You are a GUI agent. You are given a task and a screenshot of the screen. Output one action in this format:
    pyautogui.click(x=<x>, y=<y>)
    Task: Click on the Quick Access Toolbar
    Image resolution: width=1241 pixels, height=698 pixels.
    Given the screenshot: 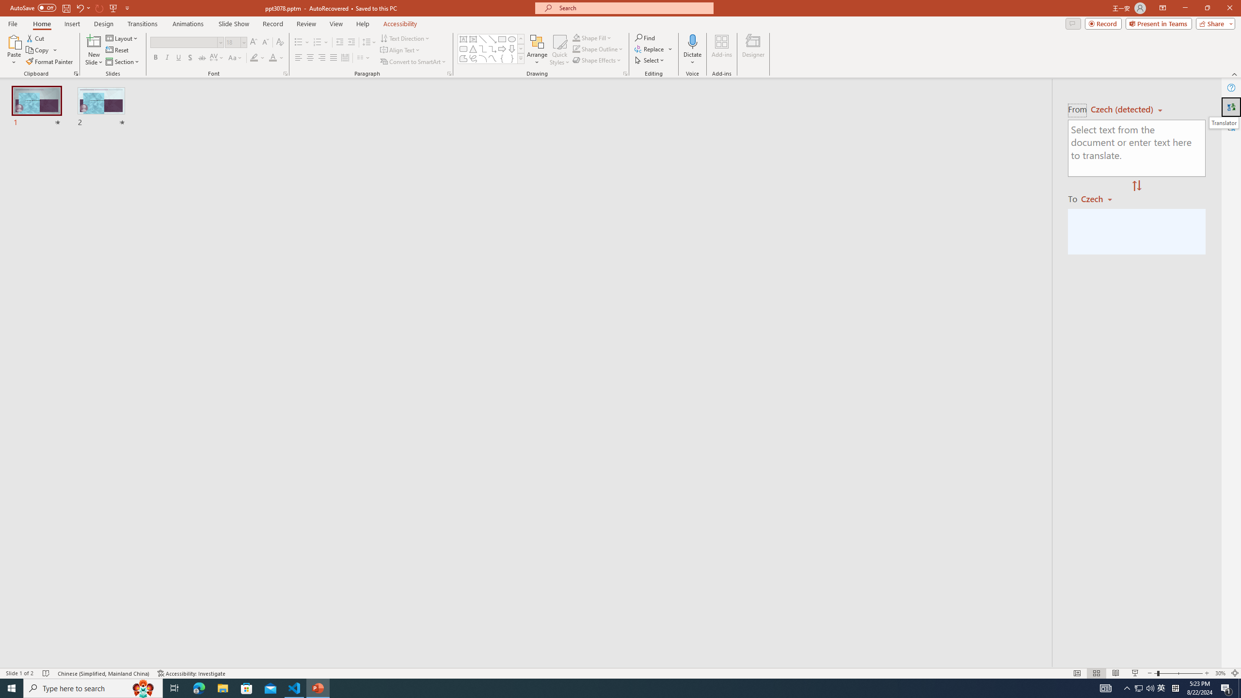 What is the action you would take?
    pyautogui.click(x=71, y=8)
    